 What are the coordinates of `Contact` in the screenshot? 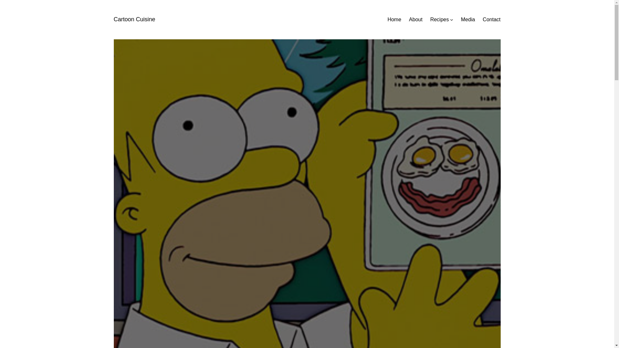 It's located at (491, 19).